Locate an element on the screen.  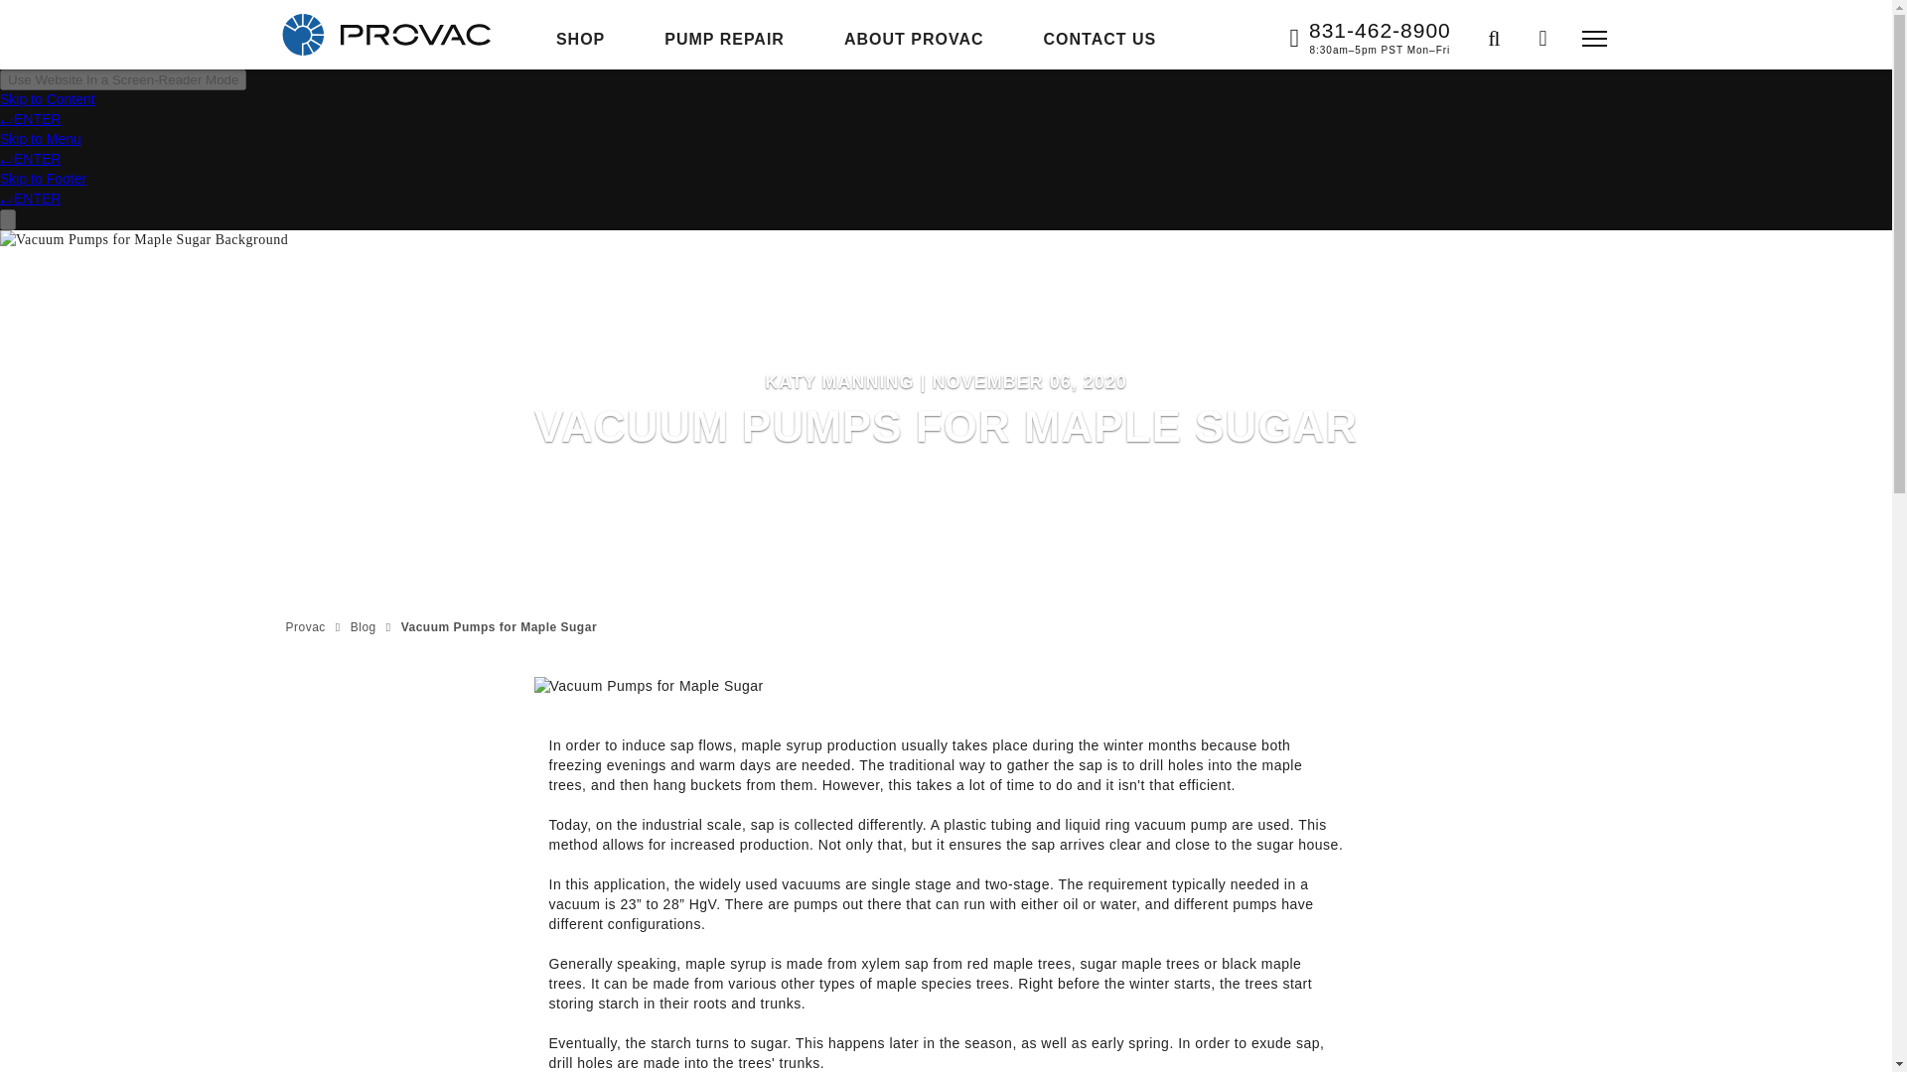
Provac Icon Created with Sketch. Provac Logo is located at coordinates (387, 34).